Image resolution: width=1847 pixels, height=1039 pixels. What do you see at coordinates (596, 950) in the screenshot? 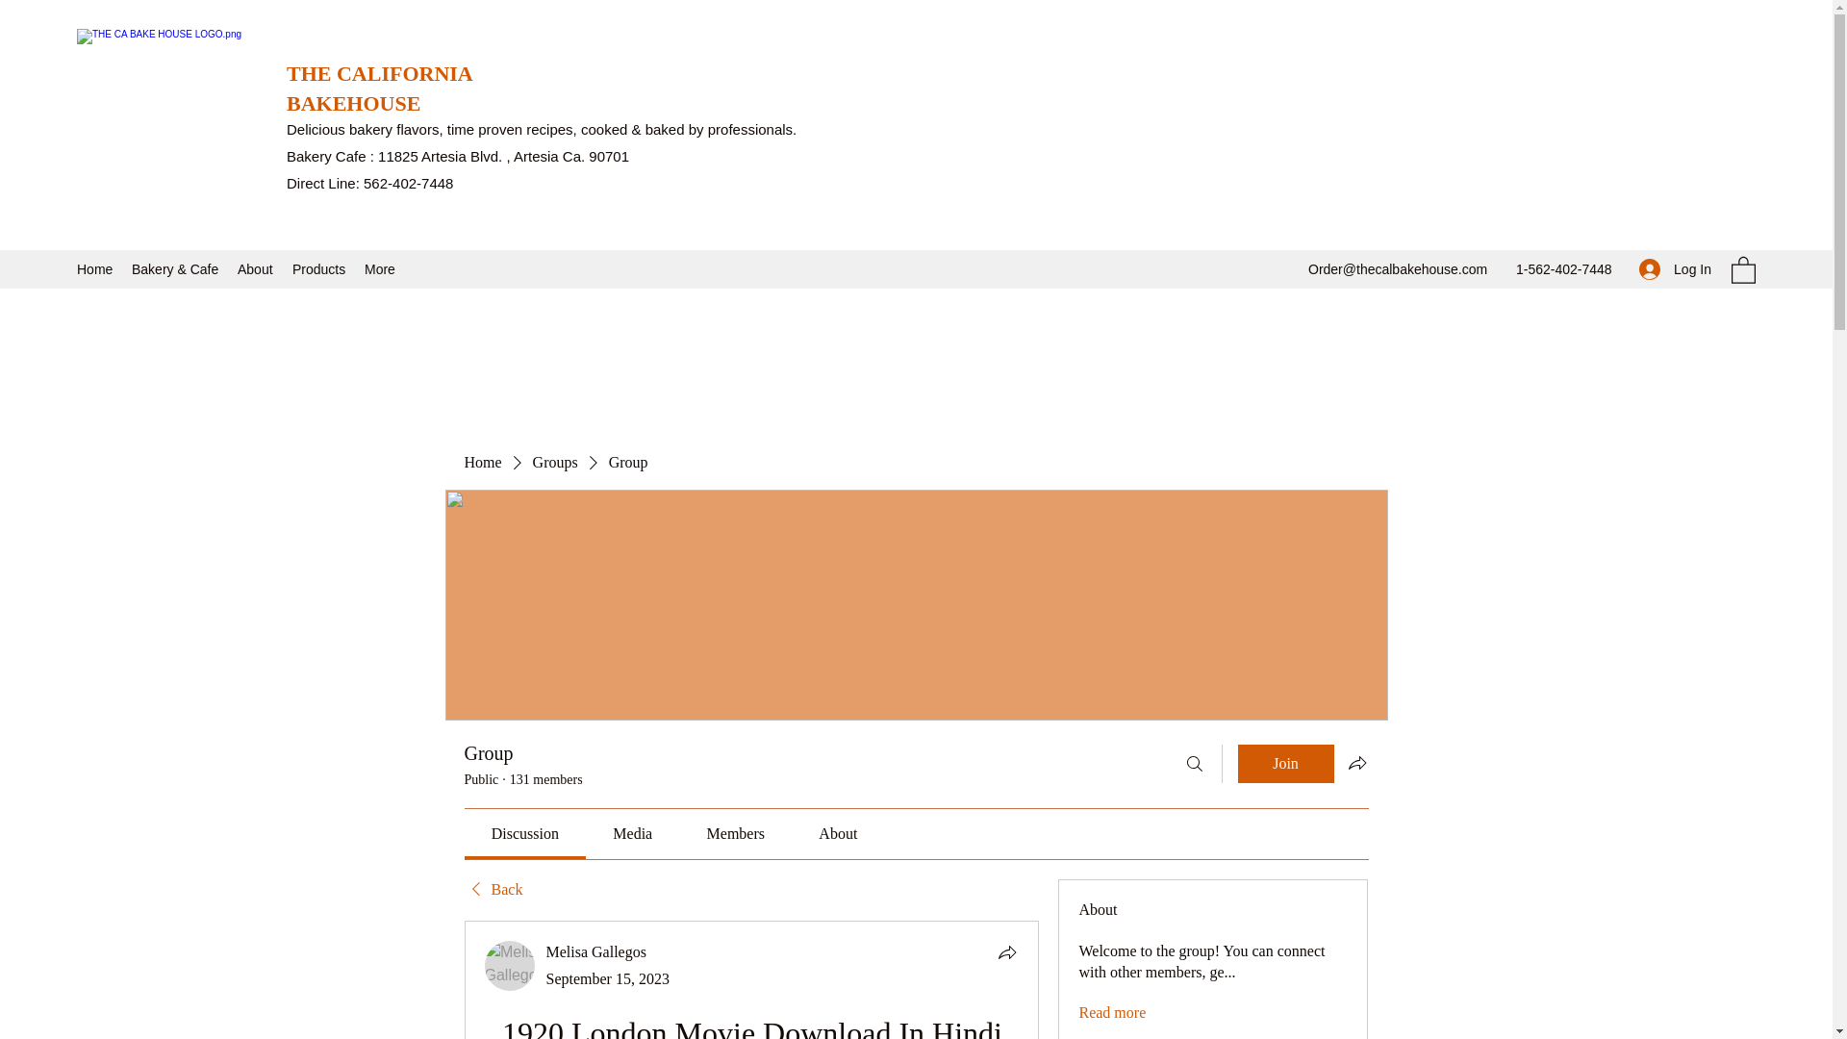
I see `Melisa Gallegos` at bounding box center [596, 950].